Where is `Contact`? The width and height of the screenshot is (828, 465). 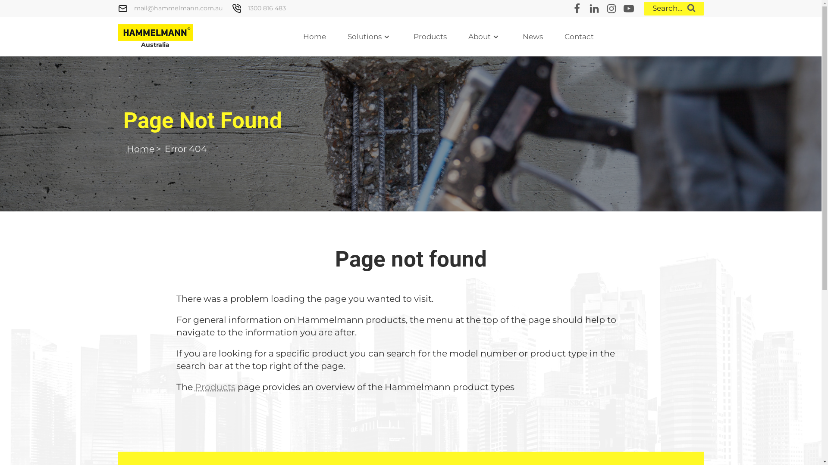 Contact is located at coordinates (579, 37).